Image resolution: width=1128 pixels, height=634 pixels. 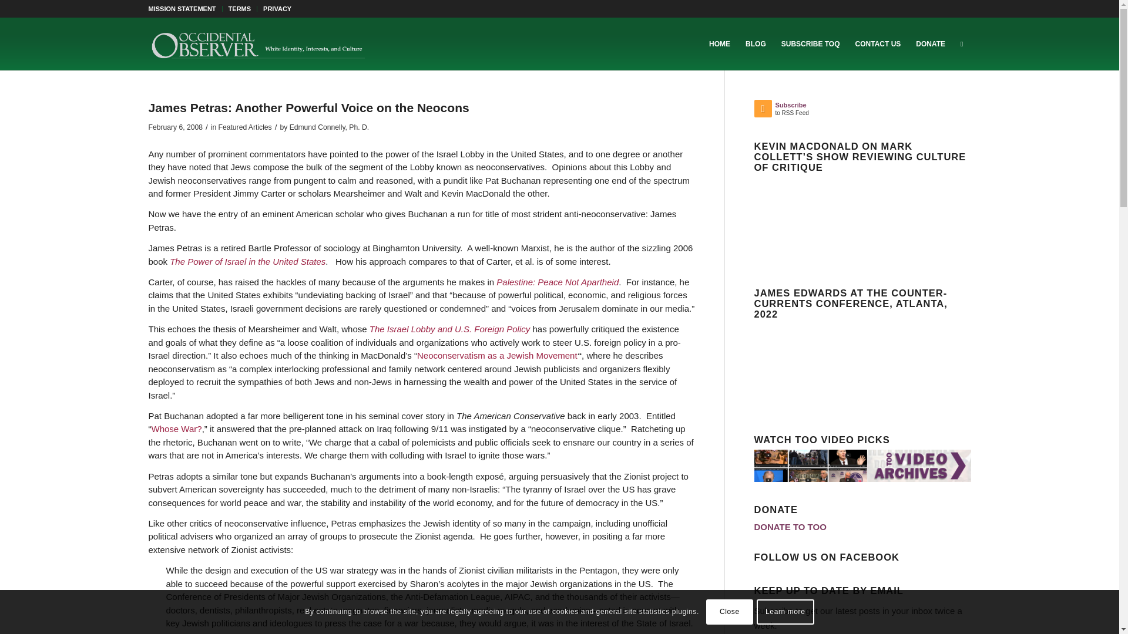 I want to click on Whose War?, so click(x=176, y=429).